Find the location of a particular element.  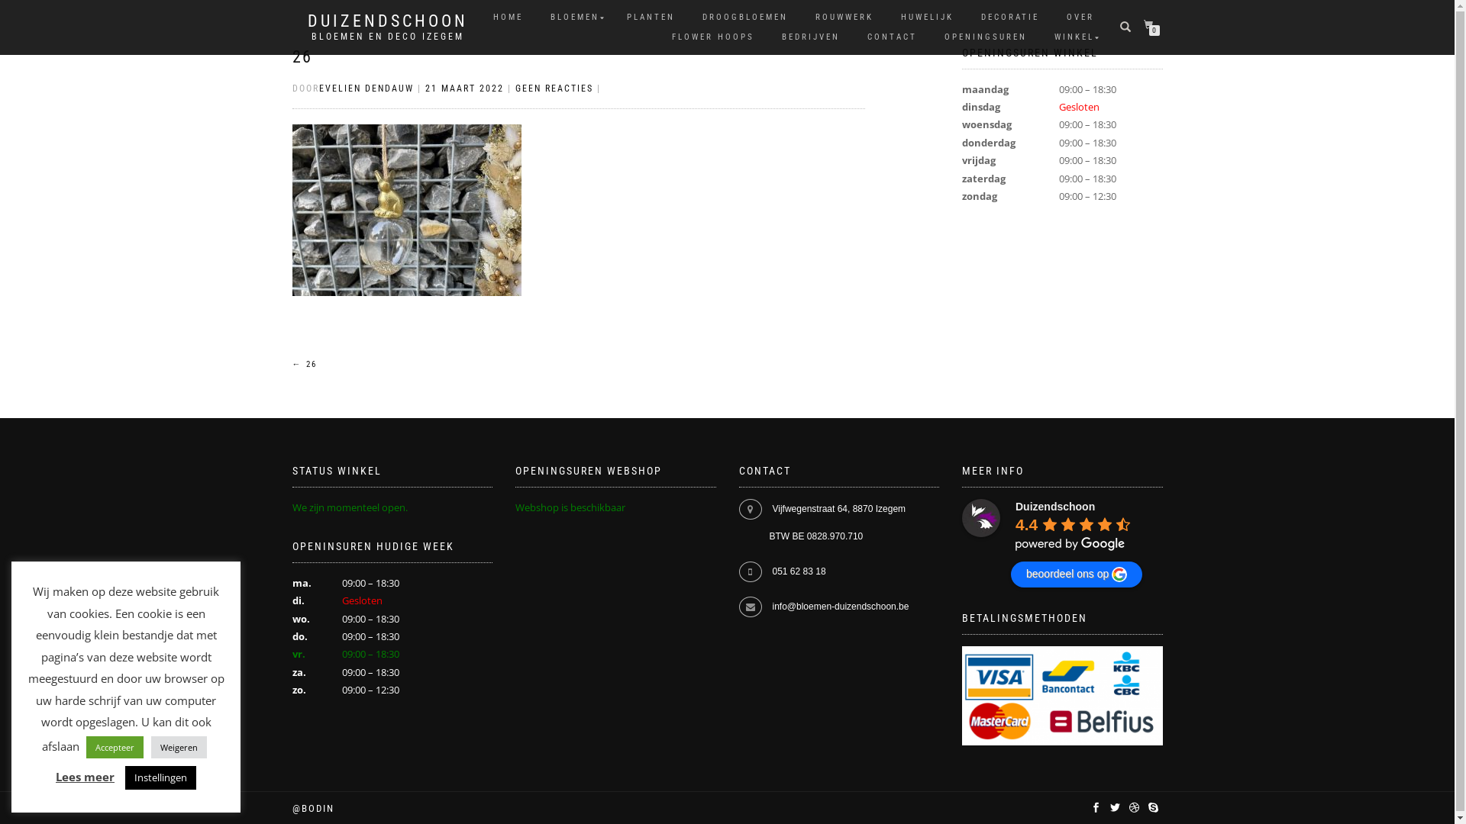

Lees meer is located at coordinates (86, 777).